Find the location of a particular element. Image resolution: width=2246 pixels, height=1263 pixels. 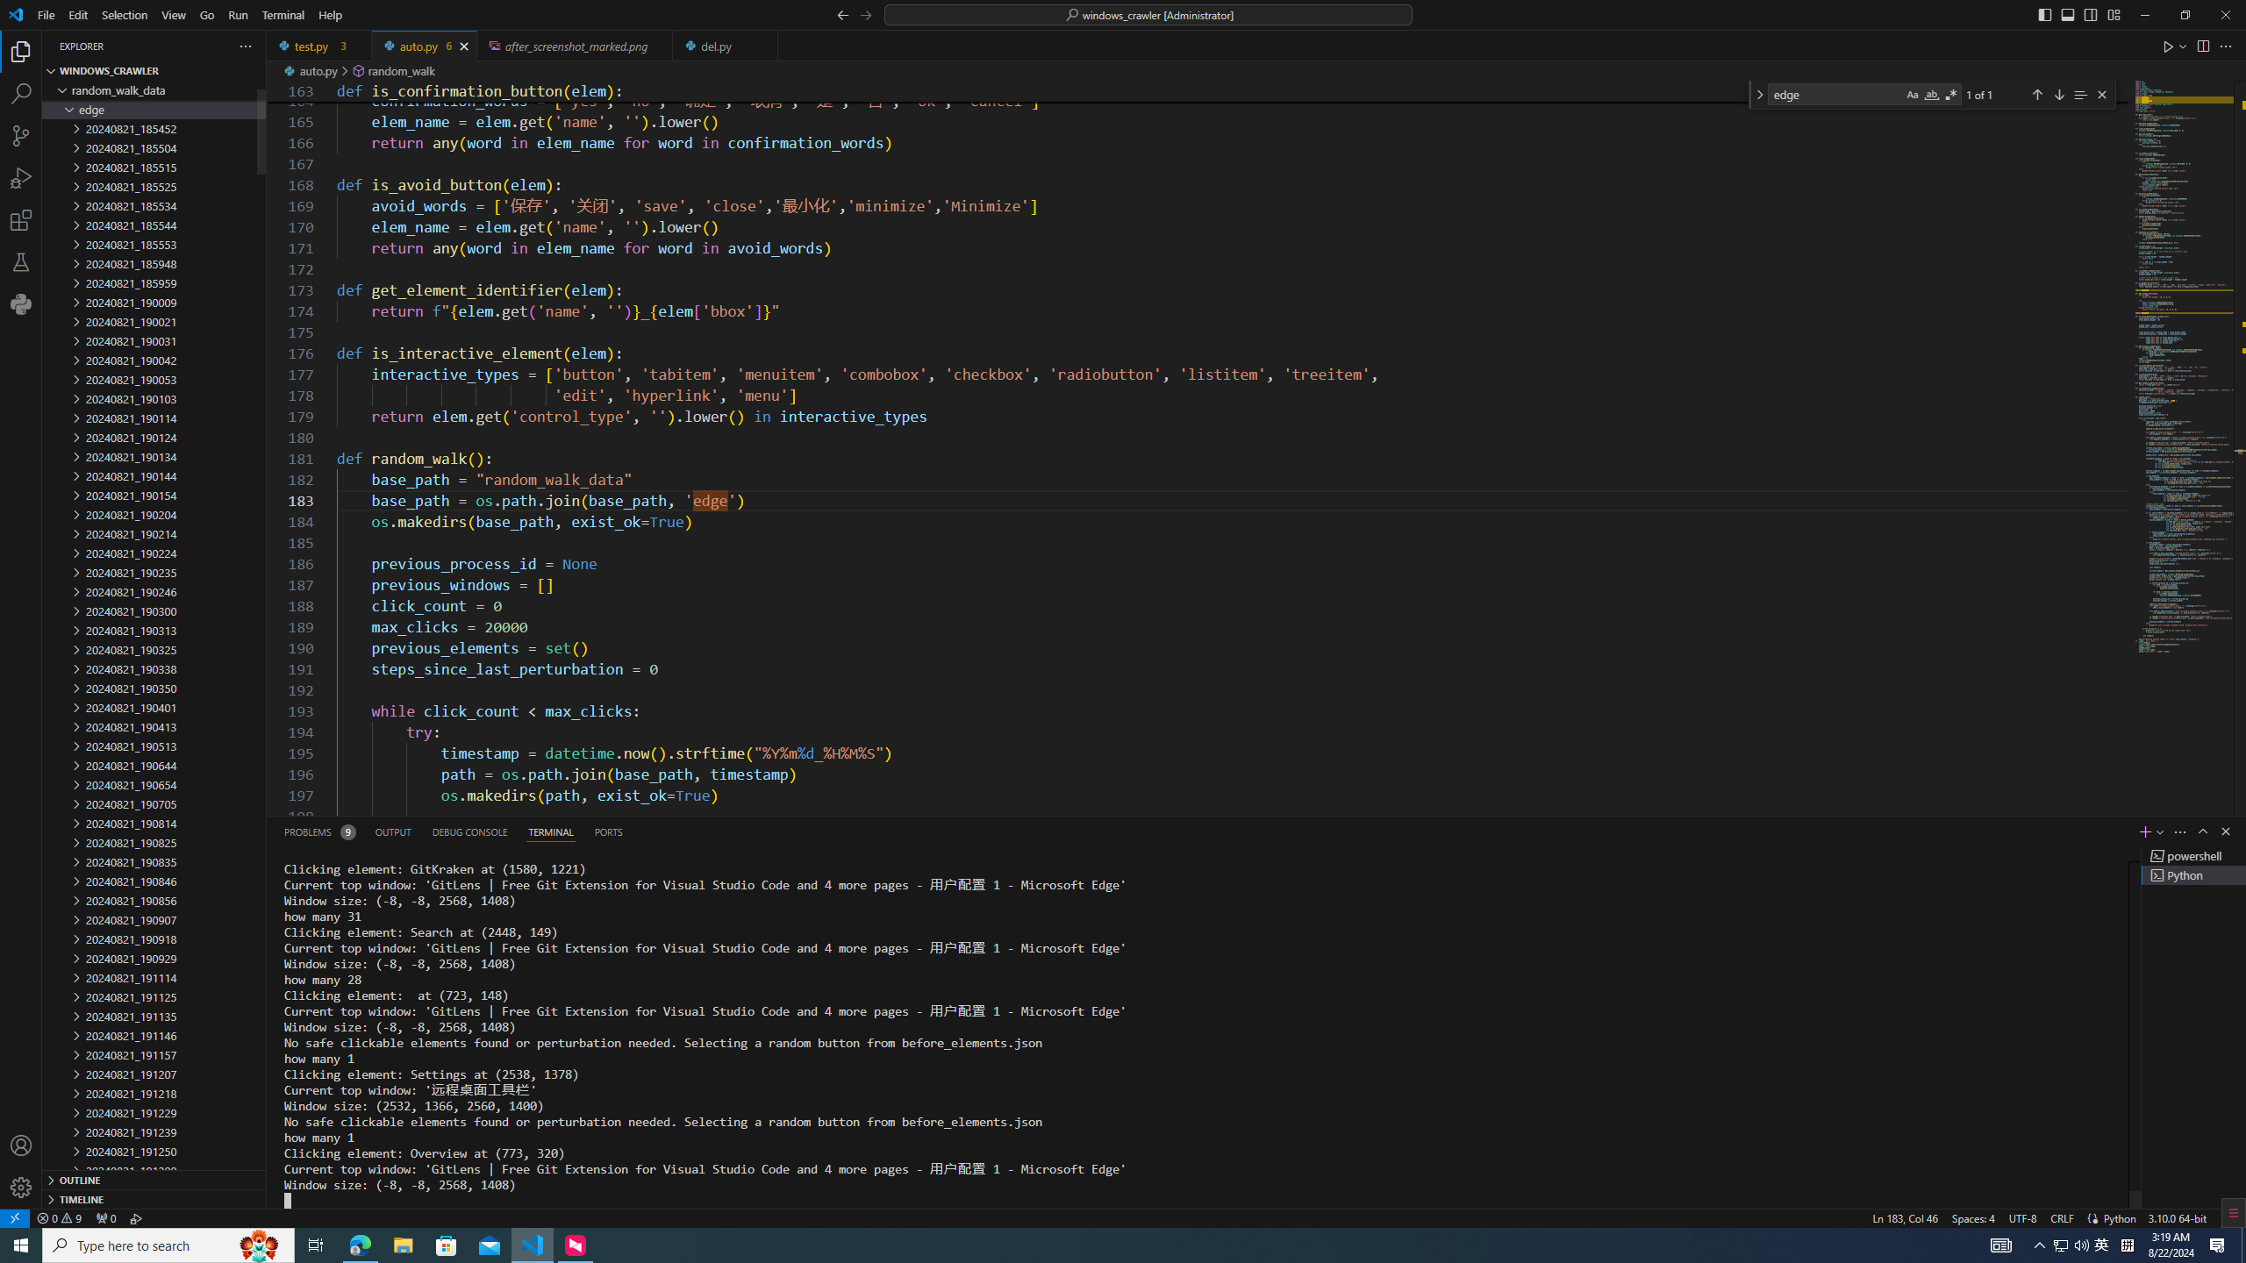

No Ports Forwarded is located at coordinates (105, 1217).